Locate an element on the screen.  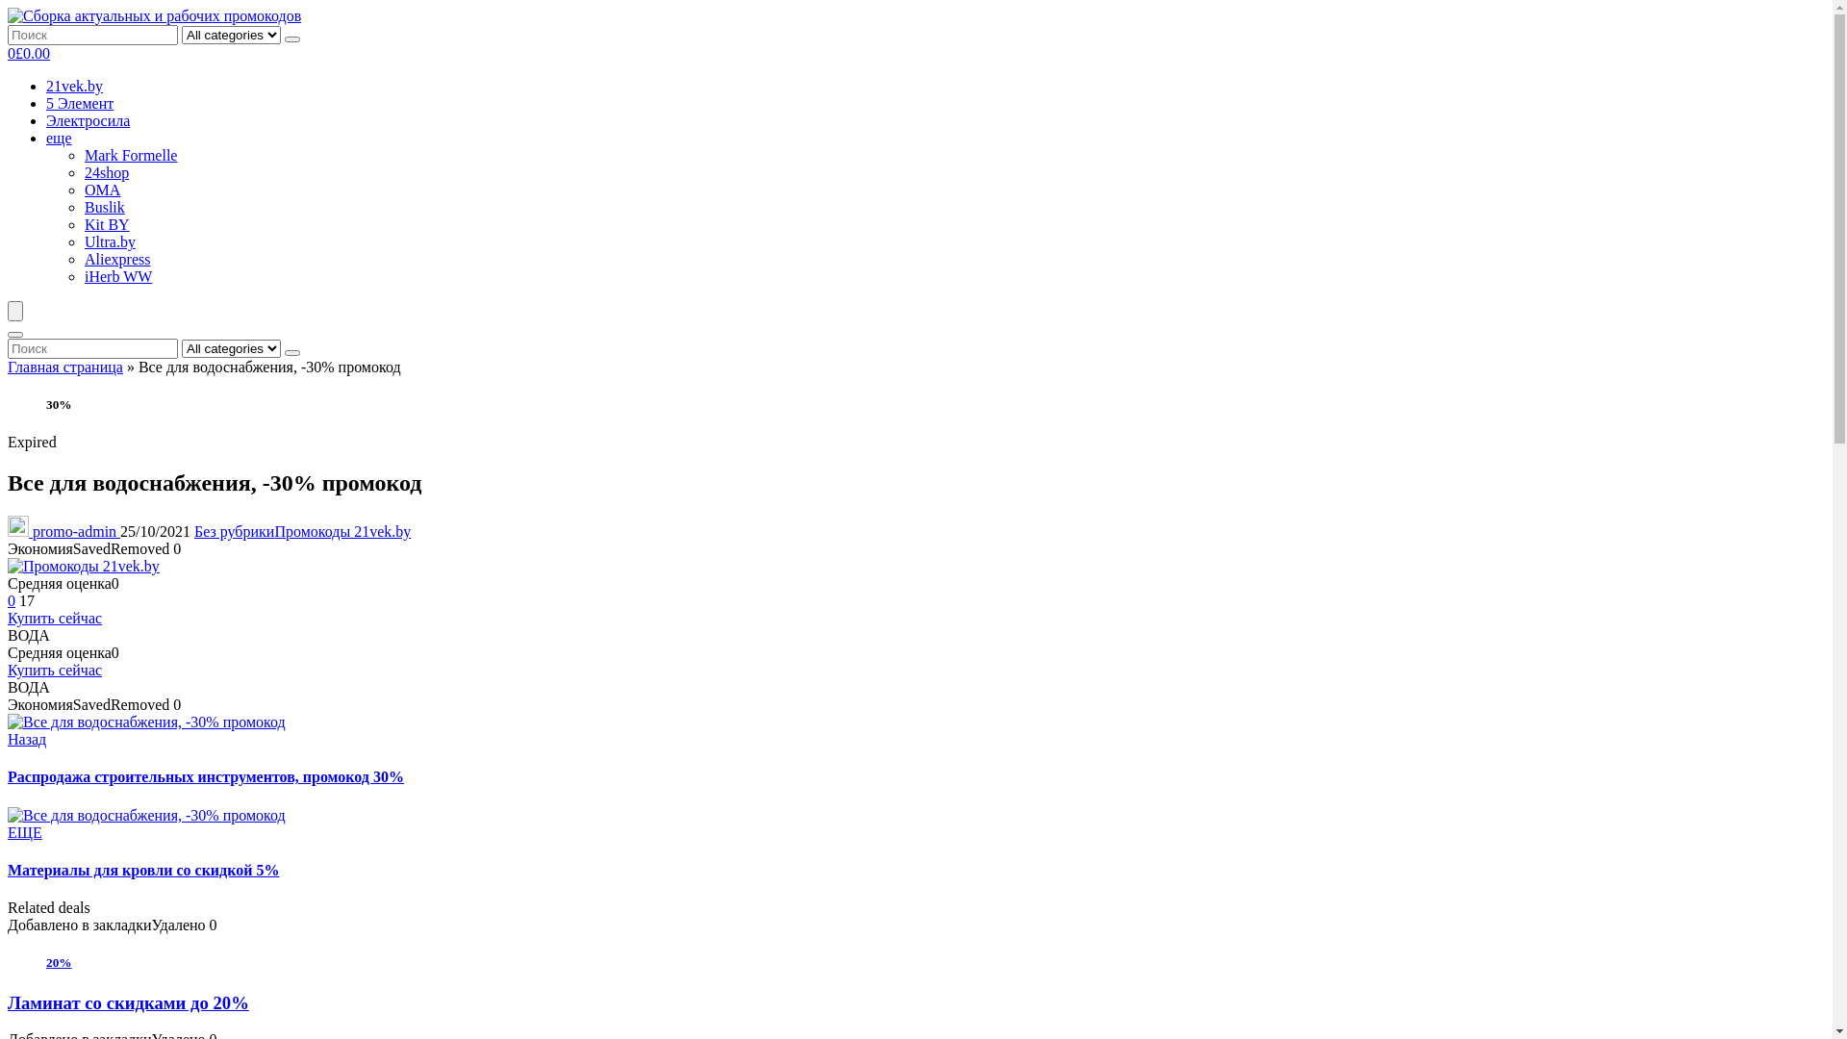
iHerb WW is located at coordinates (118, 277).